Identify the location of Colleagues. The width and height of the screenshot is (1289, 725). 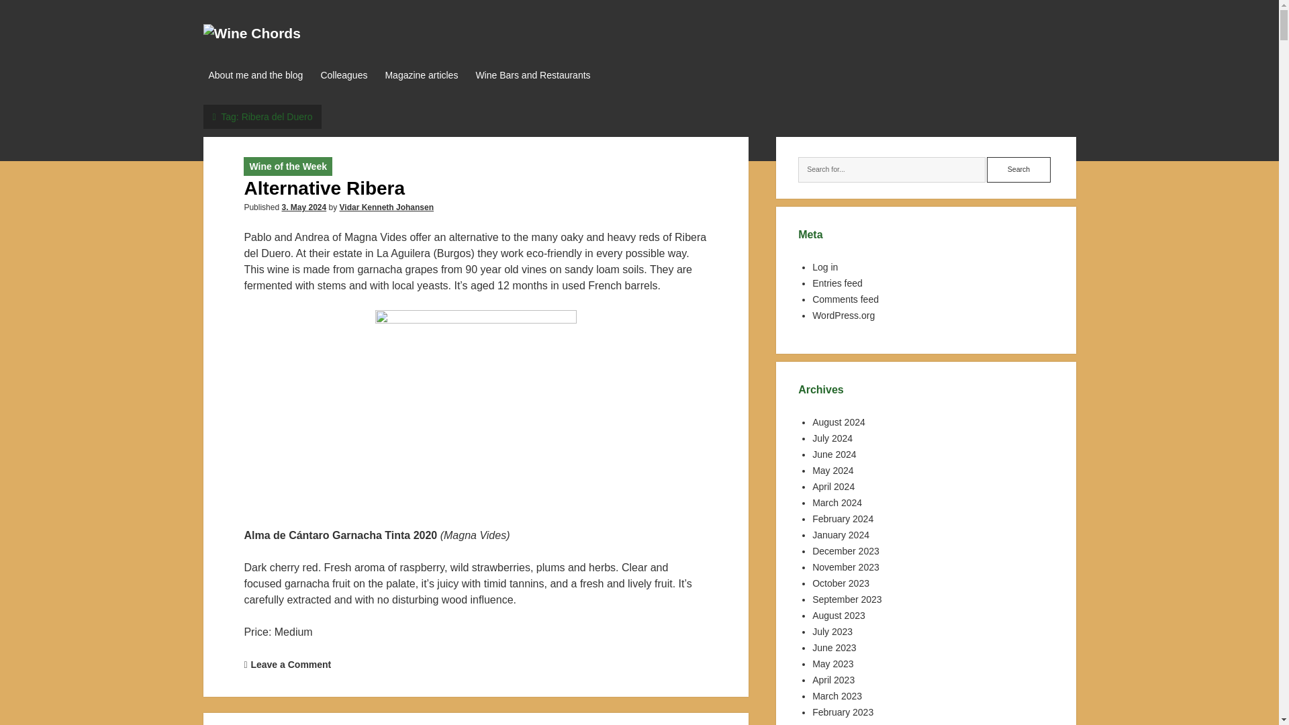
(343, 76).